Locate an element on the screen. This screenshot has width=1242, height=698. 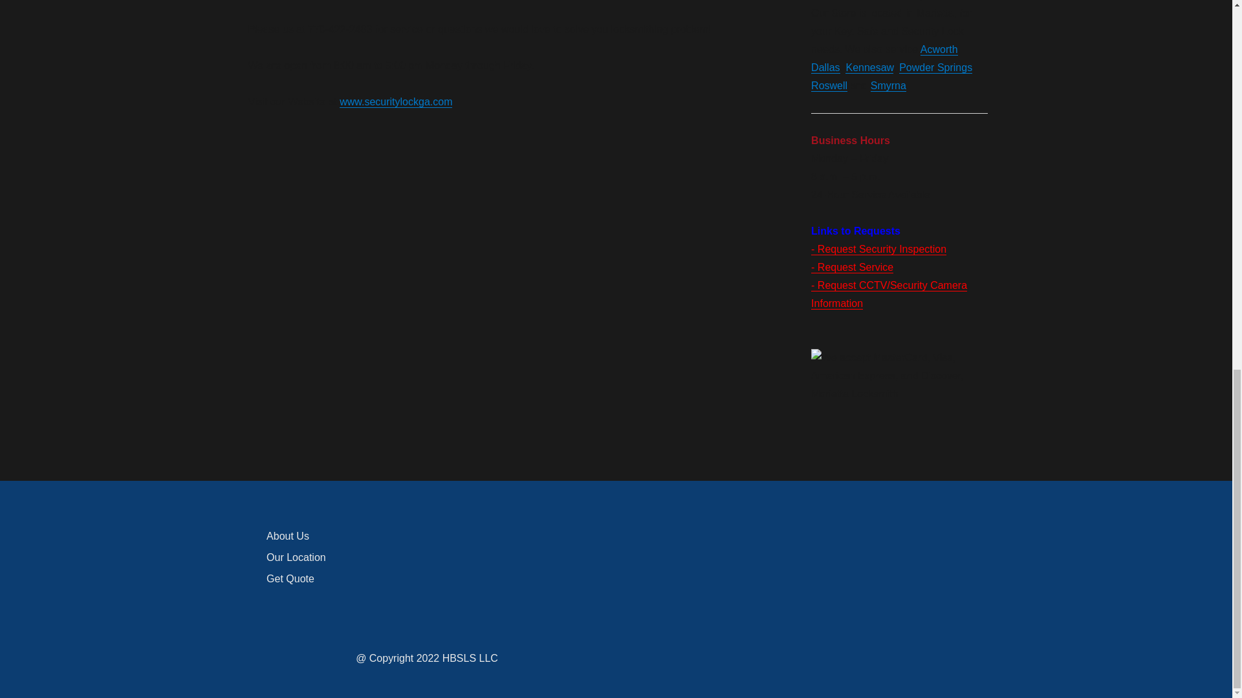
- Request Service is located at coordinates (851, 268).